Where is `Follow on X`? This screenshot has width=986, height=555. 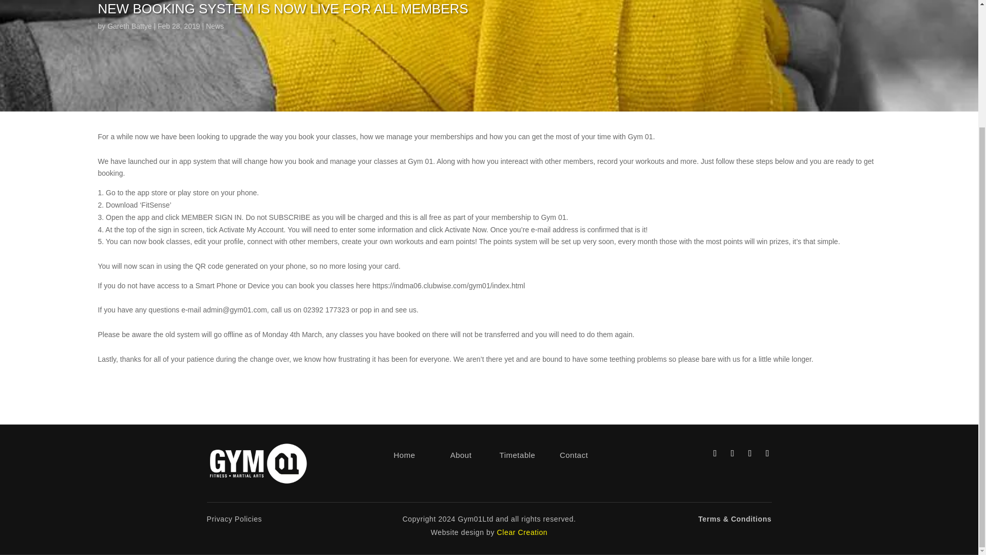 Follow on X is located at coordinates (750, 453).